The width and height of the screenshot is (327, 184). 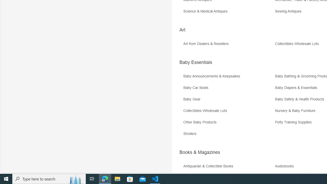 What do you see at coordinates (228, 45) in the screenshot?
I see `Art from Dealers & Resellers` at bounding box center [228, 45].